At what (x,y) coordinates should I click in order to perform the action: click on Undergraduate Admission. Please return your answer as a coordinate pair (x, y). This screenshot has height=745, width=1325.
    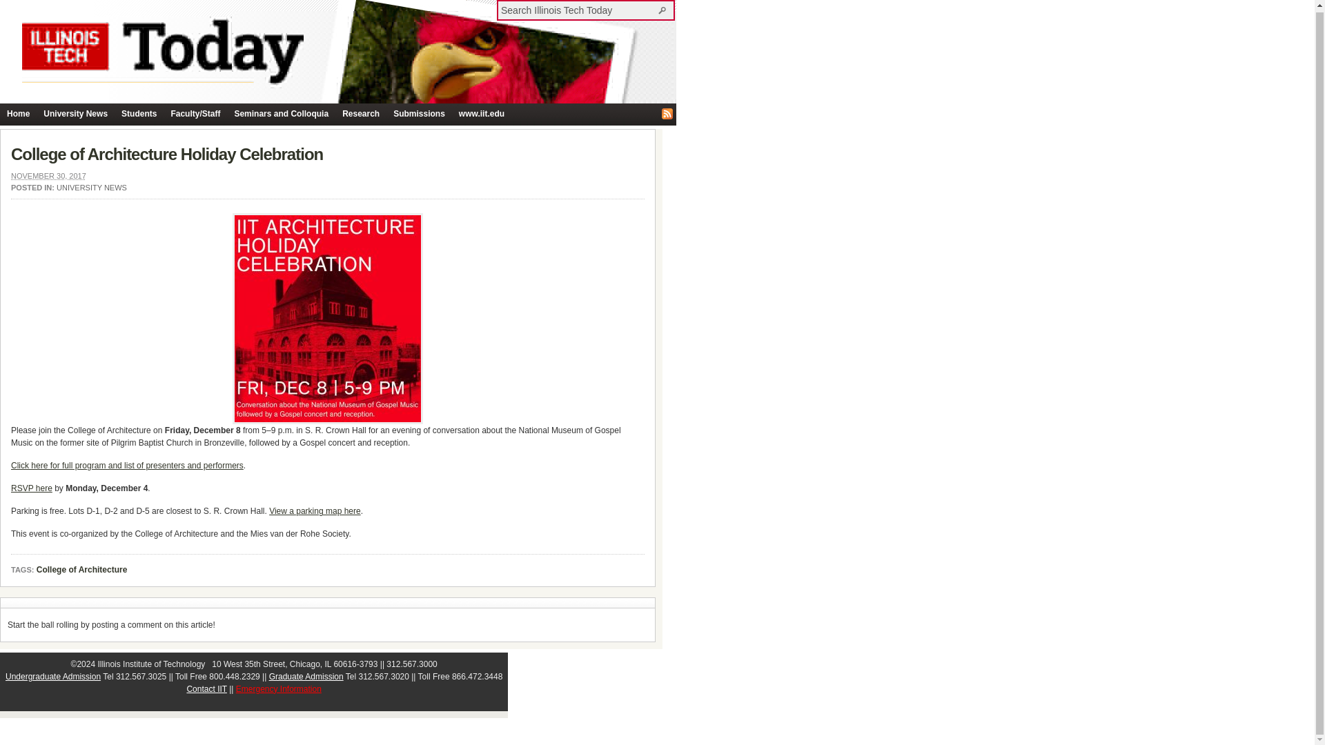
    Looking at the image, I should click on (52, 677).